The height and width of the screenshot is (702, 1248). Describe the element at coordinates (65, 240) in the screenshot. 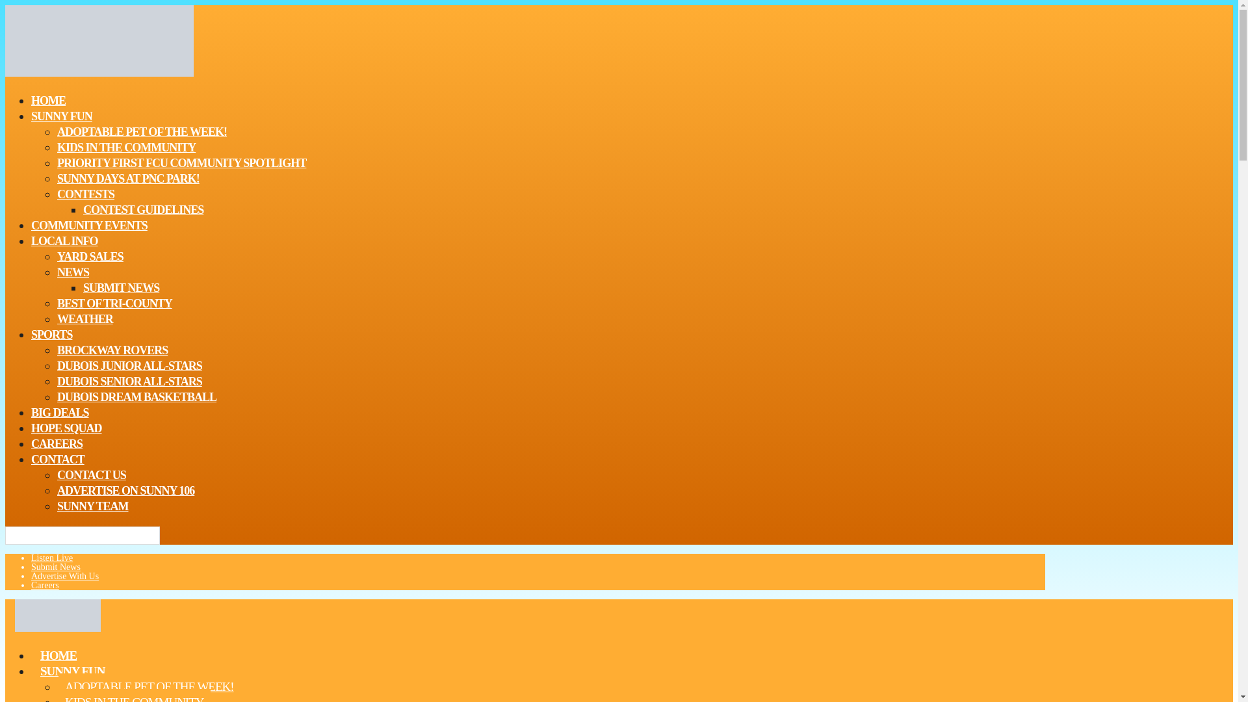

I see `LOCAL INFO` at that location.